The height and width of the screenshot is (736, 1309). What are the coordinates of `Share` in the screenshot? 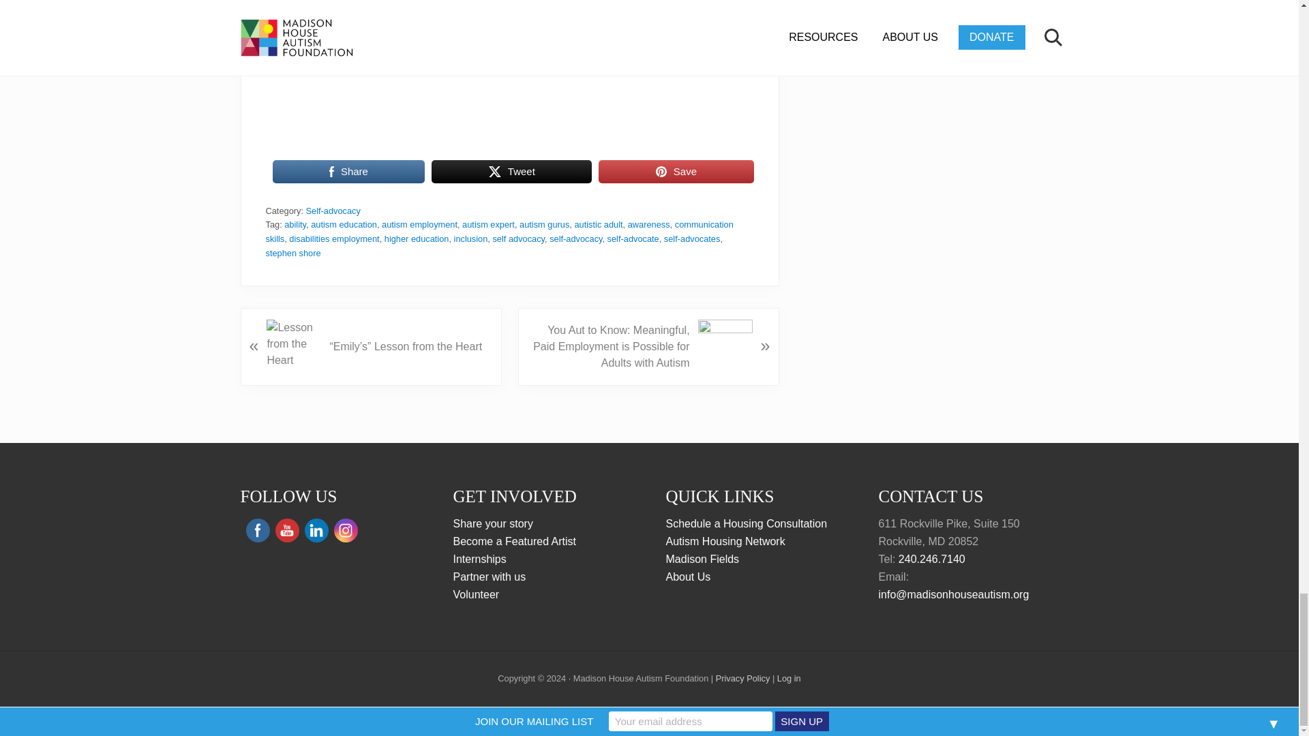 It's located at (349, 172).